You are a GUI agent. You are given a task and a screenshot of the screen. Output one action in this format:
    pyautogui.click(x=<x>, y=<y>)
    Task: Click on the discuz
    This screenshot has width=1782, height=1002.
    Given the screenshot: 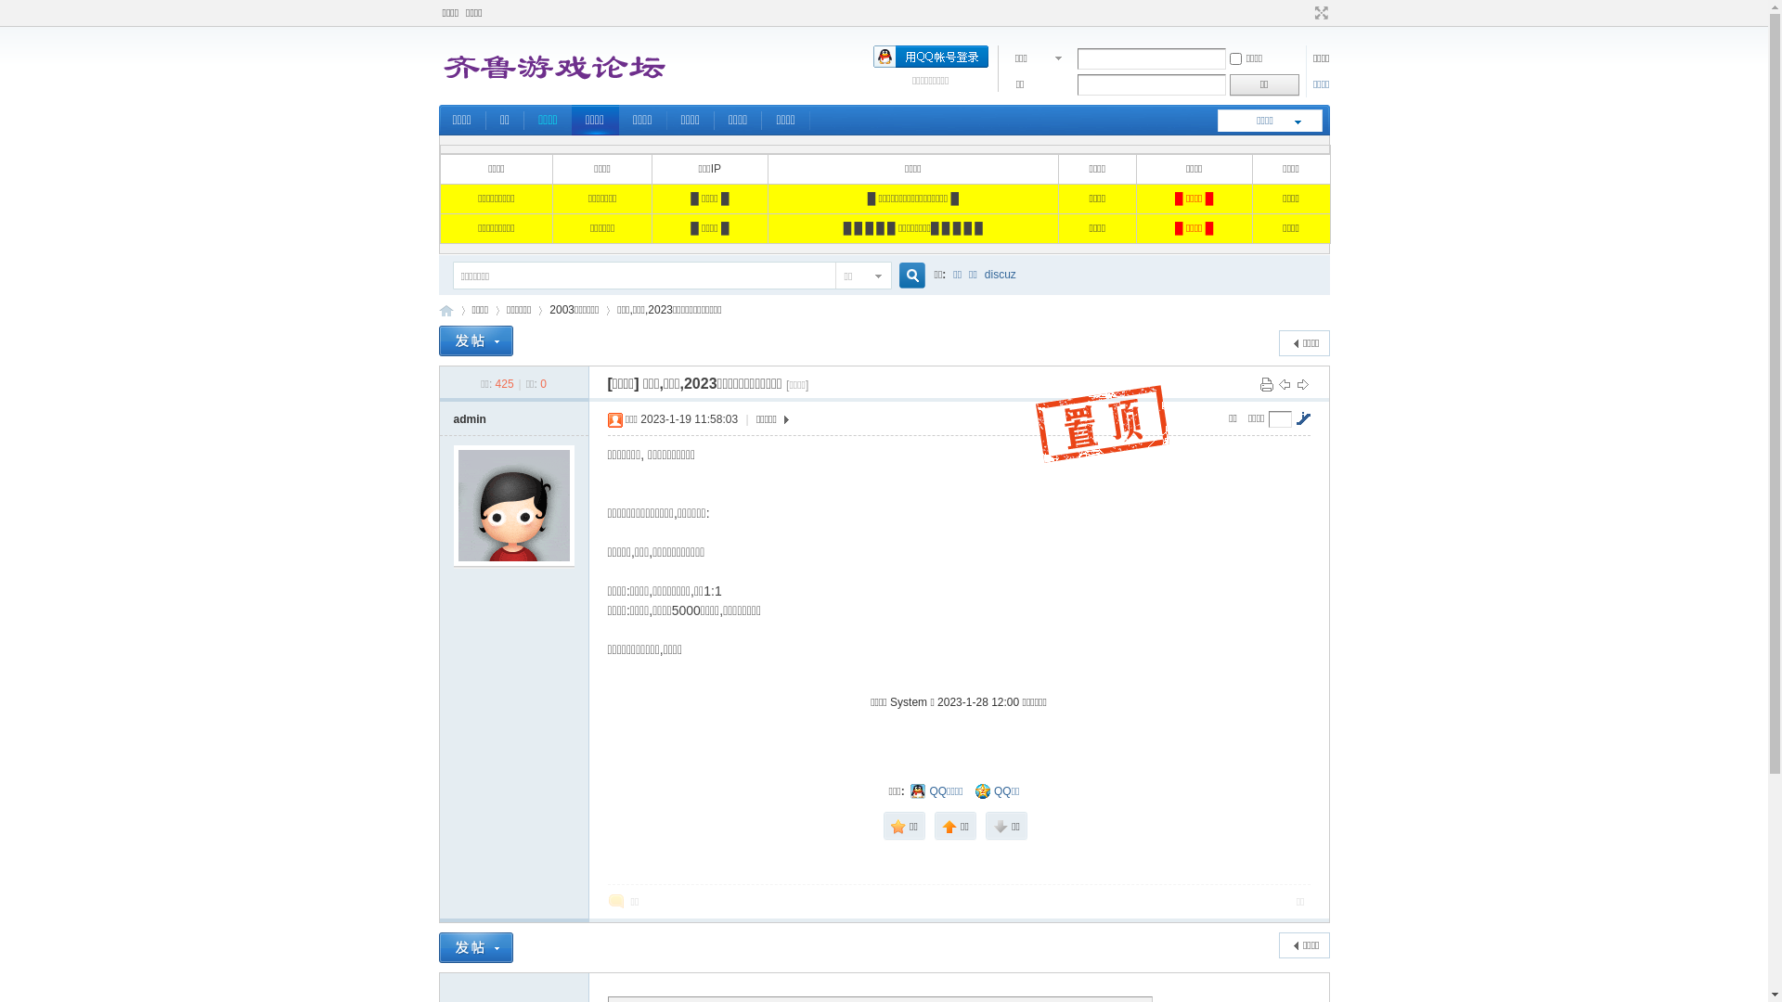 What is the action you would take?
    pyautogui.click(x=1001, y=275)
    